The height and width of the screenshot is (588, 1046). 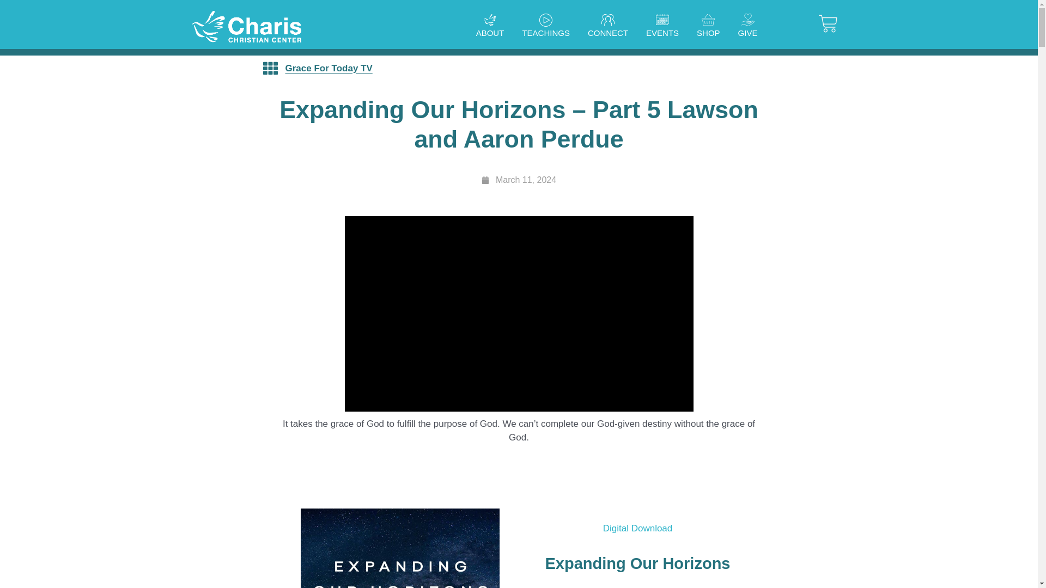 What do you see at coordinates (490, 33) in the screenshot?
I see `ABOUT` at bounding box center [490, 33].